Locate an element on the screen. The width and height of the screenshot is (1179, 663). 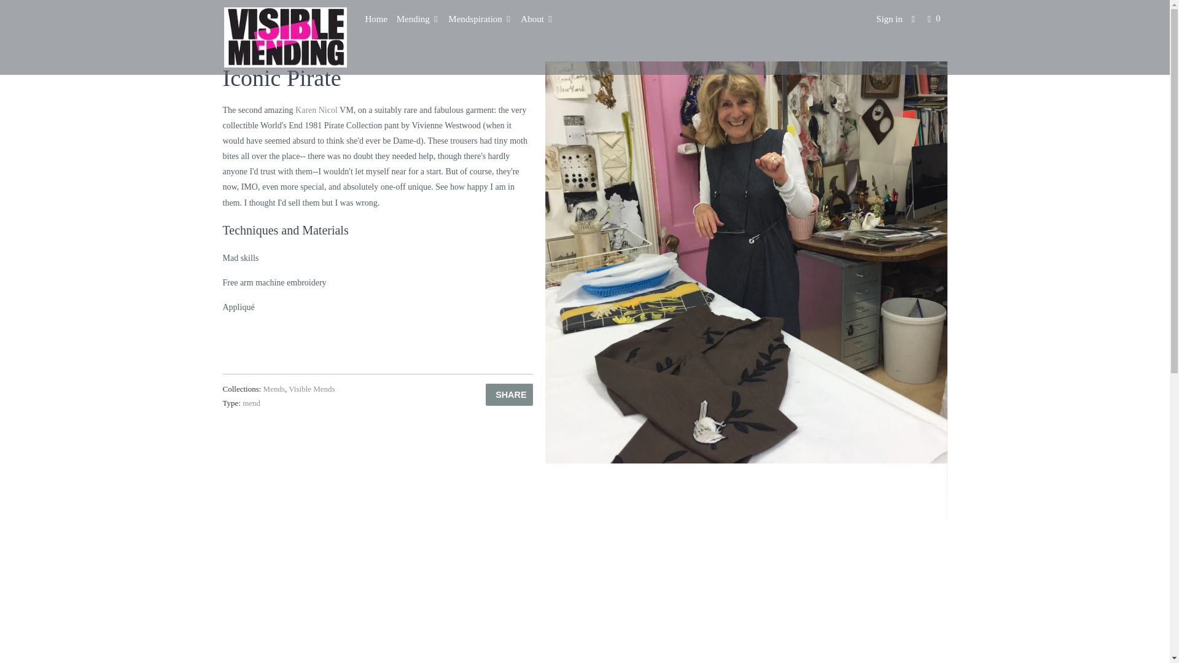
Mending   is located at coordinates (418, 19).